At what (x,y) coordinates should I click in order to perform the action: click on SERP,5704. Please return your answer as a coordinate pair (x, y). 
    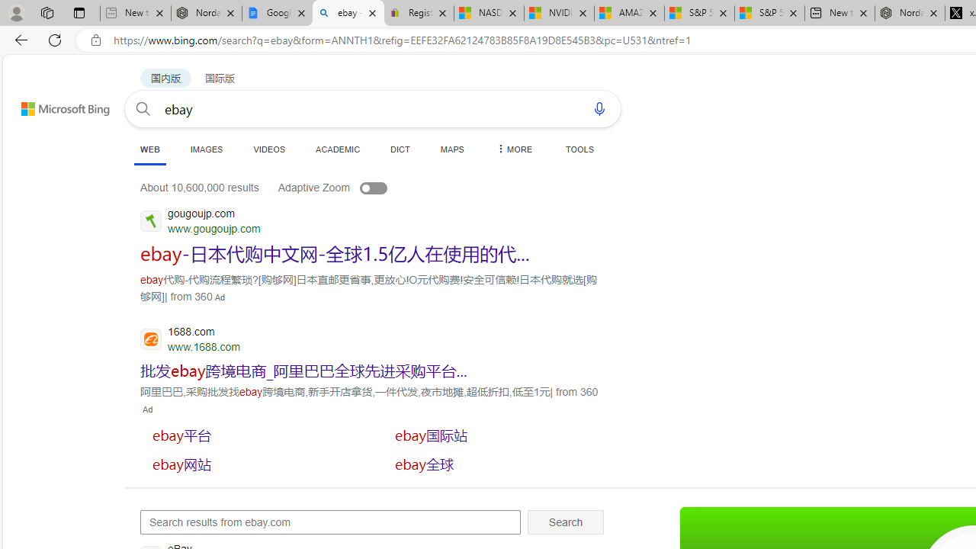
    Looking at the image, I should click on (335, 253).